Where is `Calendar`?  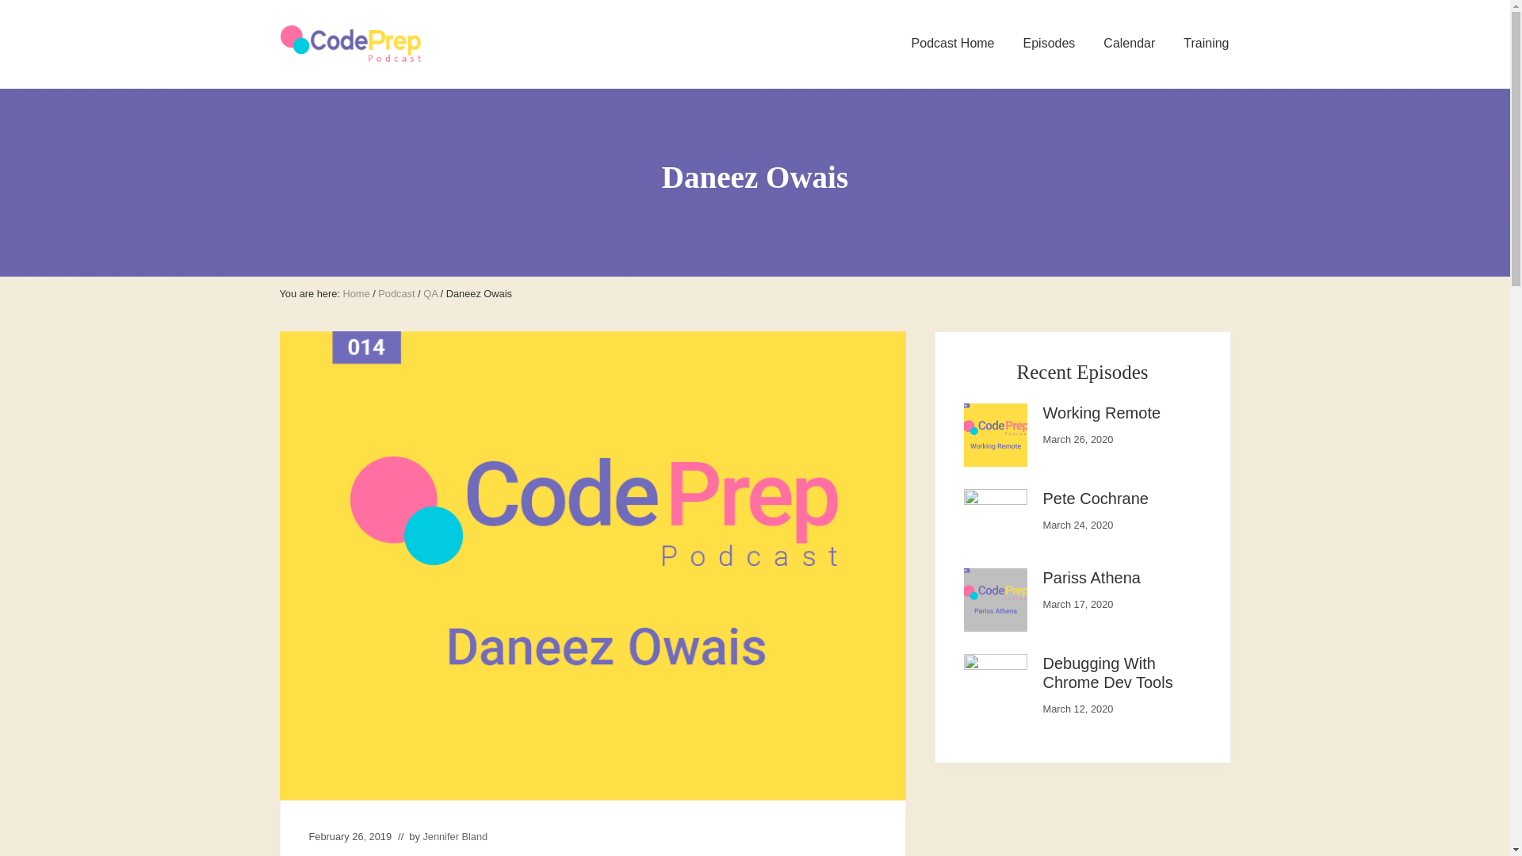
Calendar is located at coordinates (1129, 44).